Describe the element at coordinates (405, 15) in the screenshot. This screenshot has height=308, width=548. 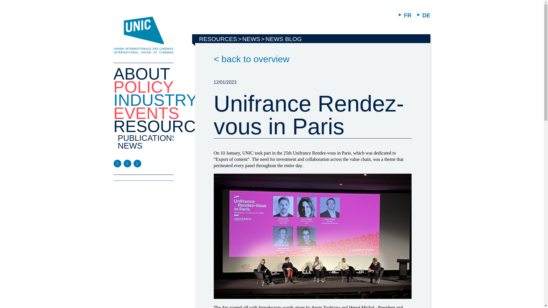
I see `FR` at that location.